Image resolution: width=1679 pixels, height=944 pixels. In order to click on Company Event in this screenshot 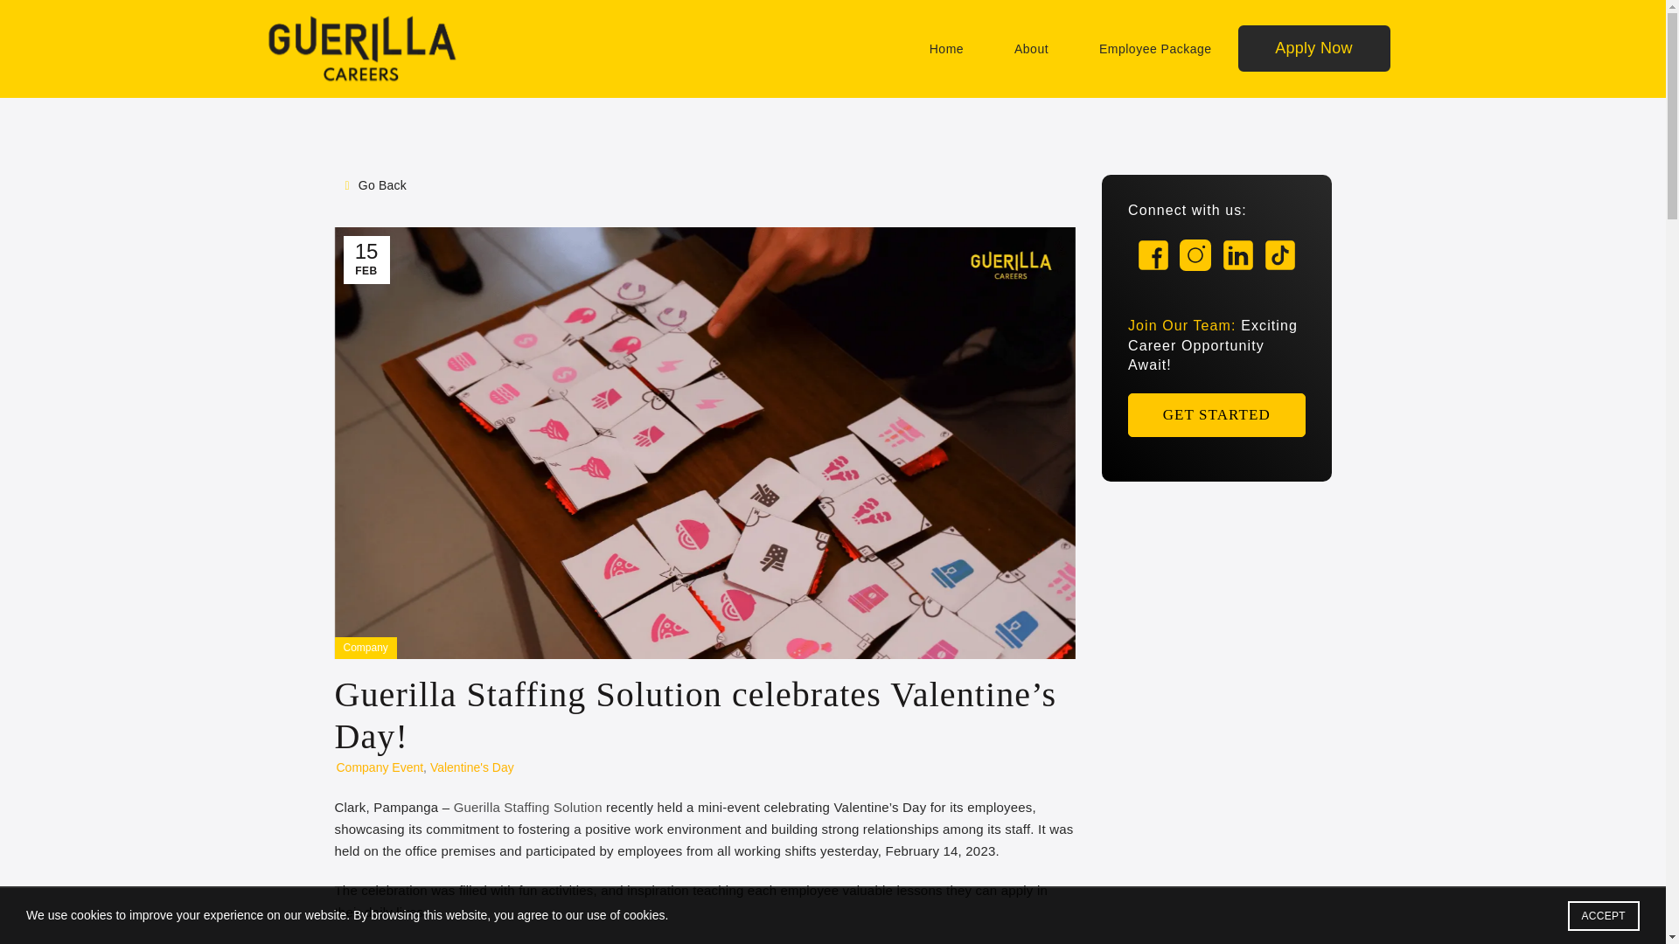, I will do `click(380, 767)`.